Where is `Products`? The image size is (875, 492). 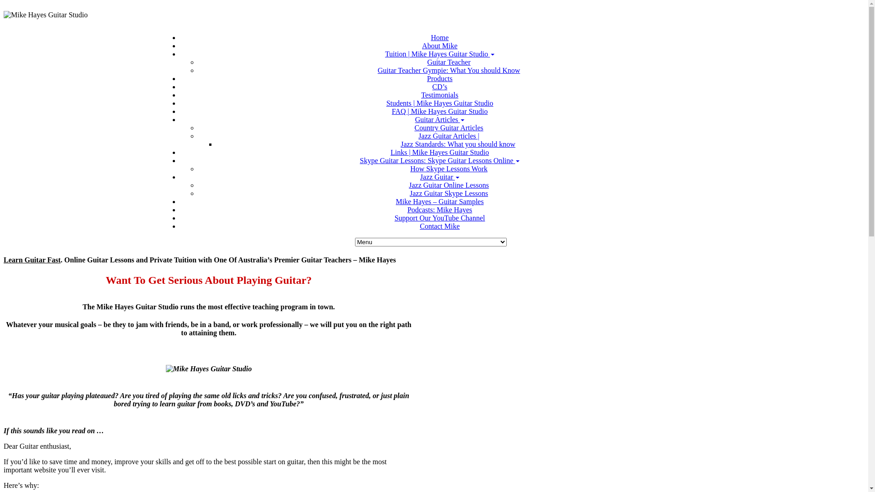
Products is located at coordinates (440, 78).